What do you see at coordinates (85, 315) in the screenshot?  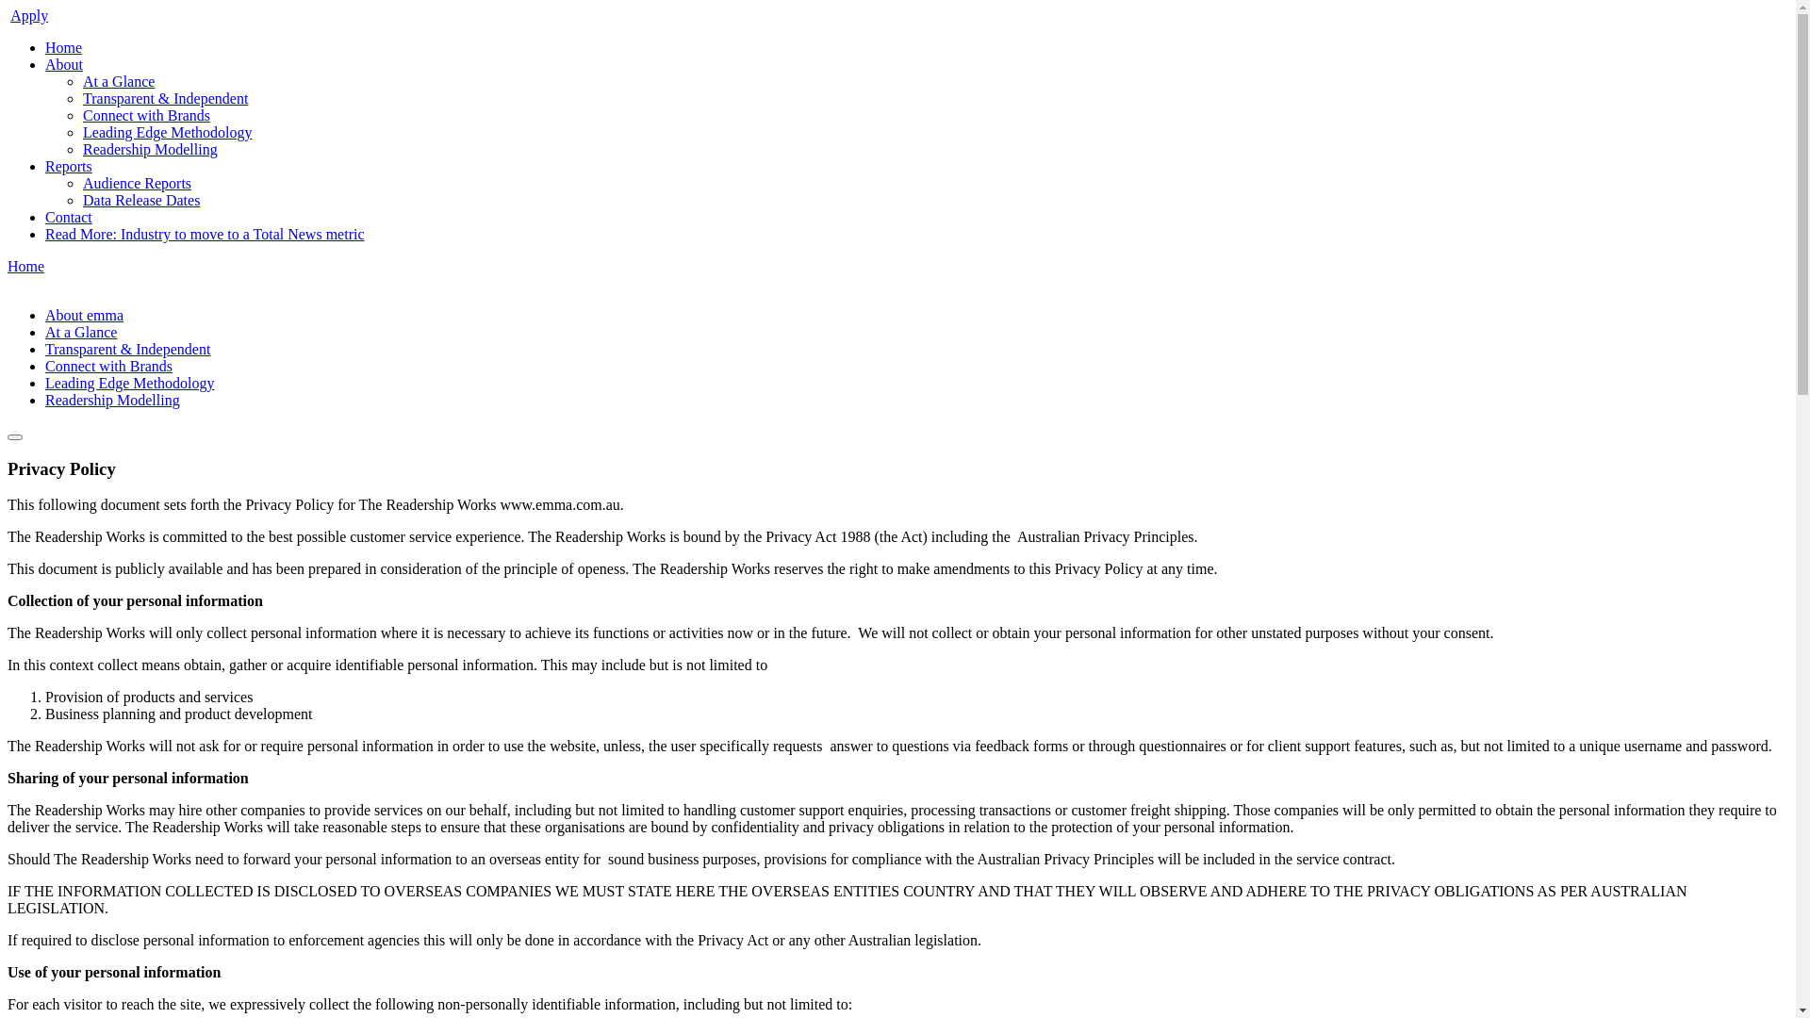 I see `About emma` at bounding box center [85, 315].